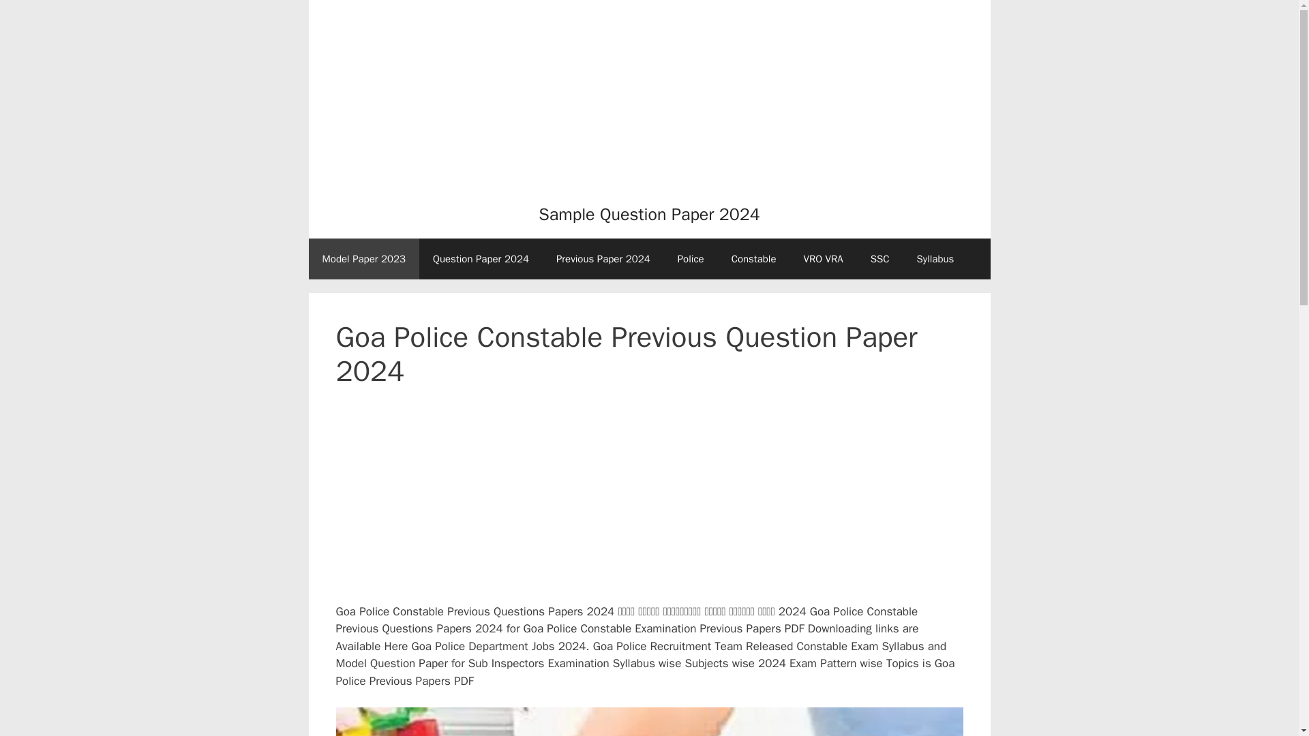 This screenshot has width=1309, height=736. What do you see at coordinates (935, 259) in the screenshot?
I see `Syllabus` at bounding box center [935, 259].